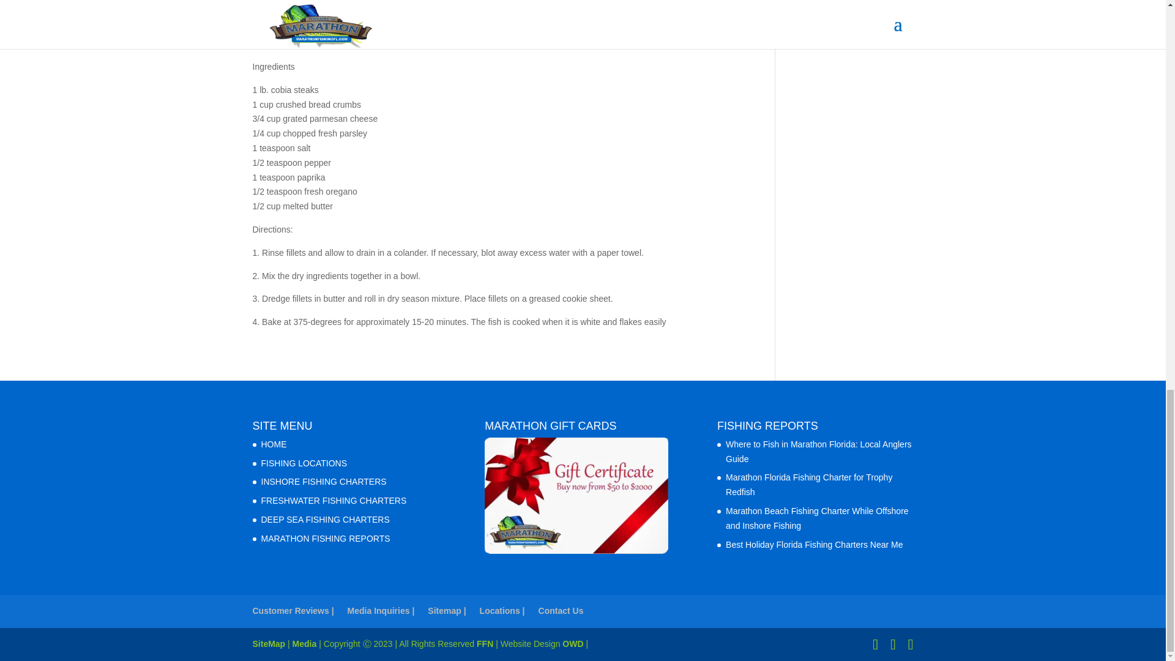 This screenshot has width=1175, height=661. What do you see at coordinates (274, 444) in the screenshot?
I see `HOME` at bounding box center [274, 444].